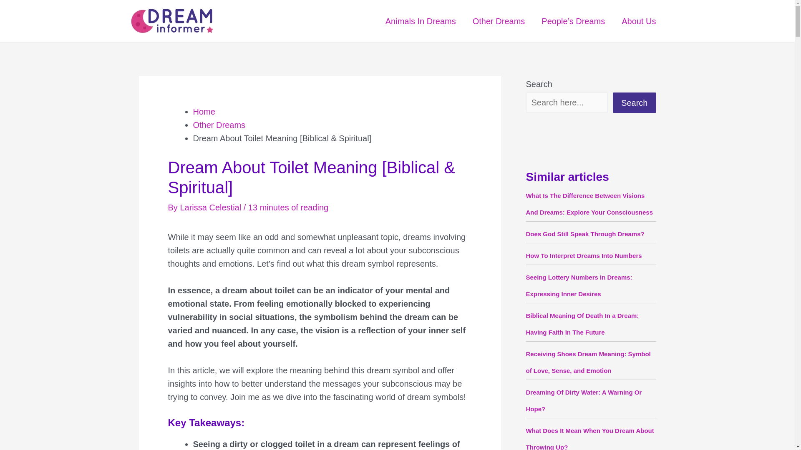 Image resolution: width=801 pixels, height=450 pixels. I want to click on View all posts by Larissa Celestial, so click(211, 207).